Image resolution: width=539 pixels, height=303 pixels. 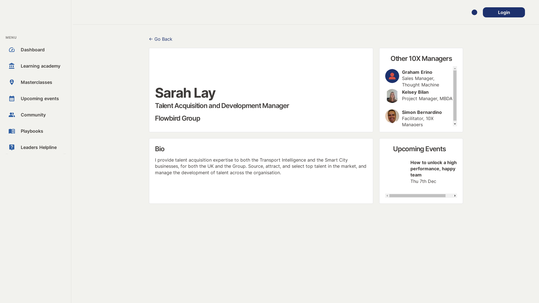 I want to click on people_alt, so click(x=12, y=114).